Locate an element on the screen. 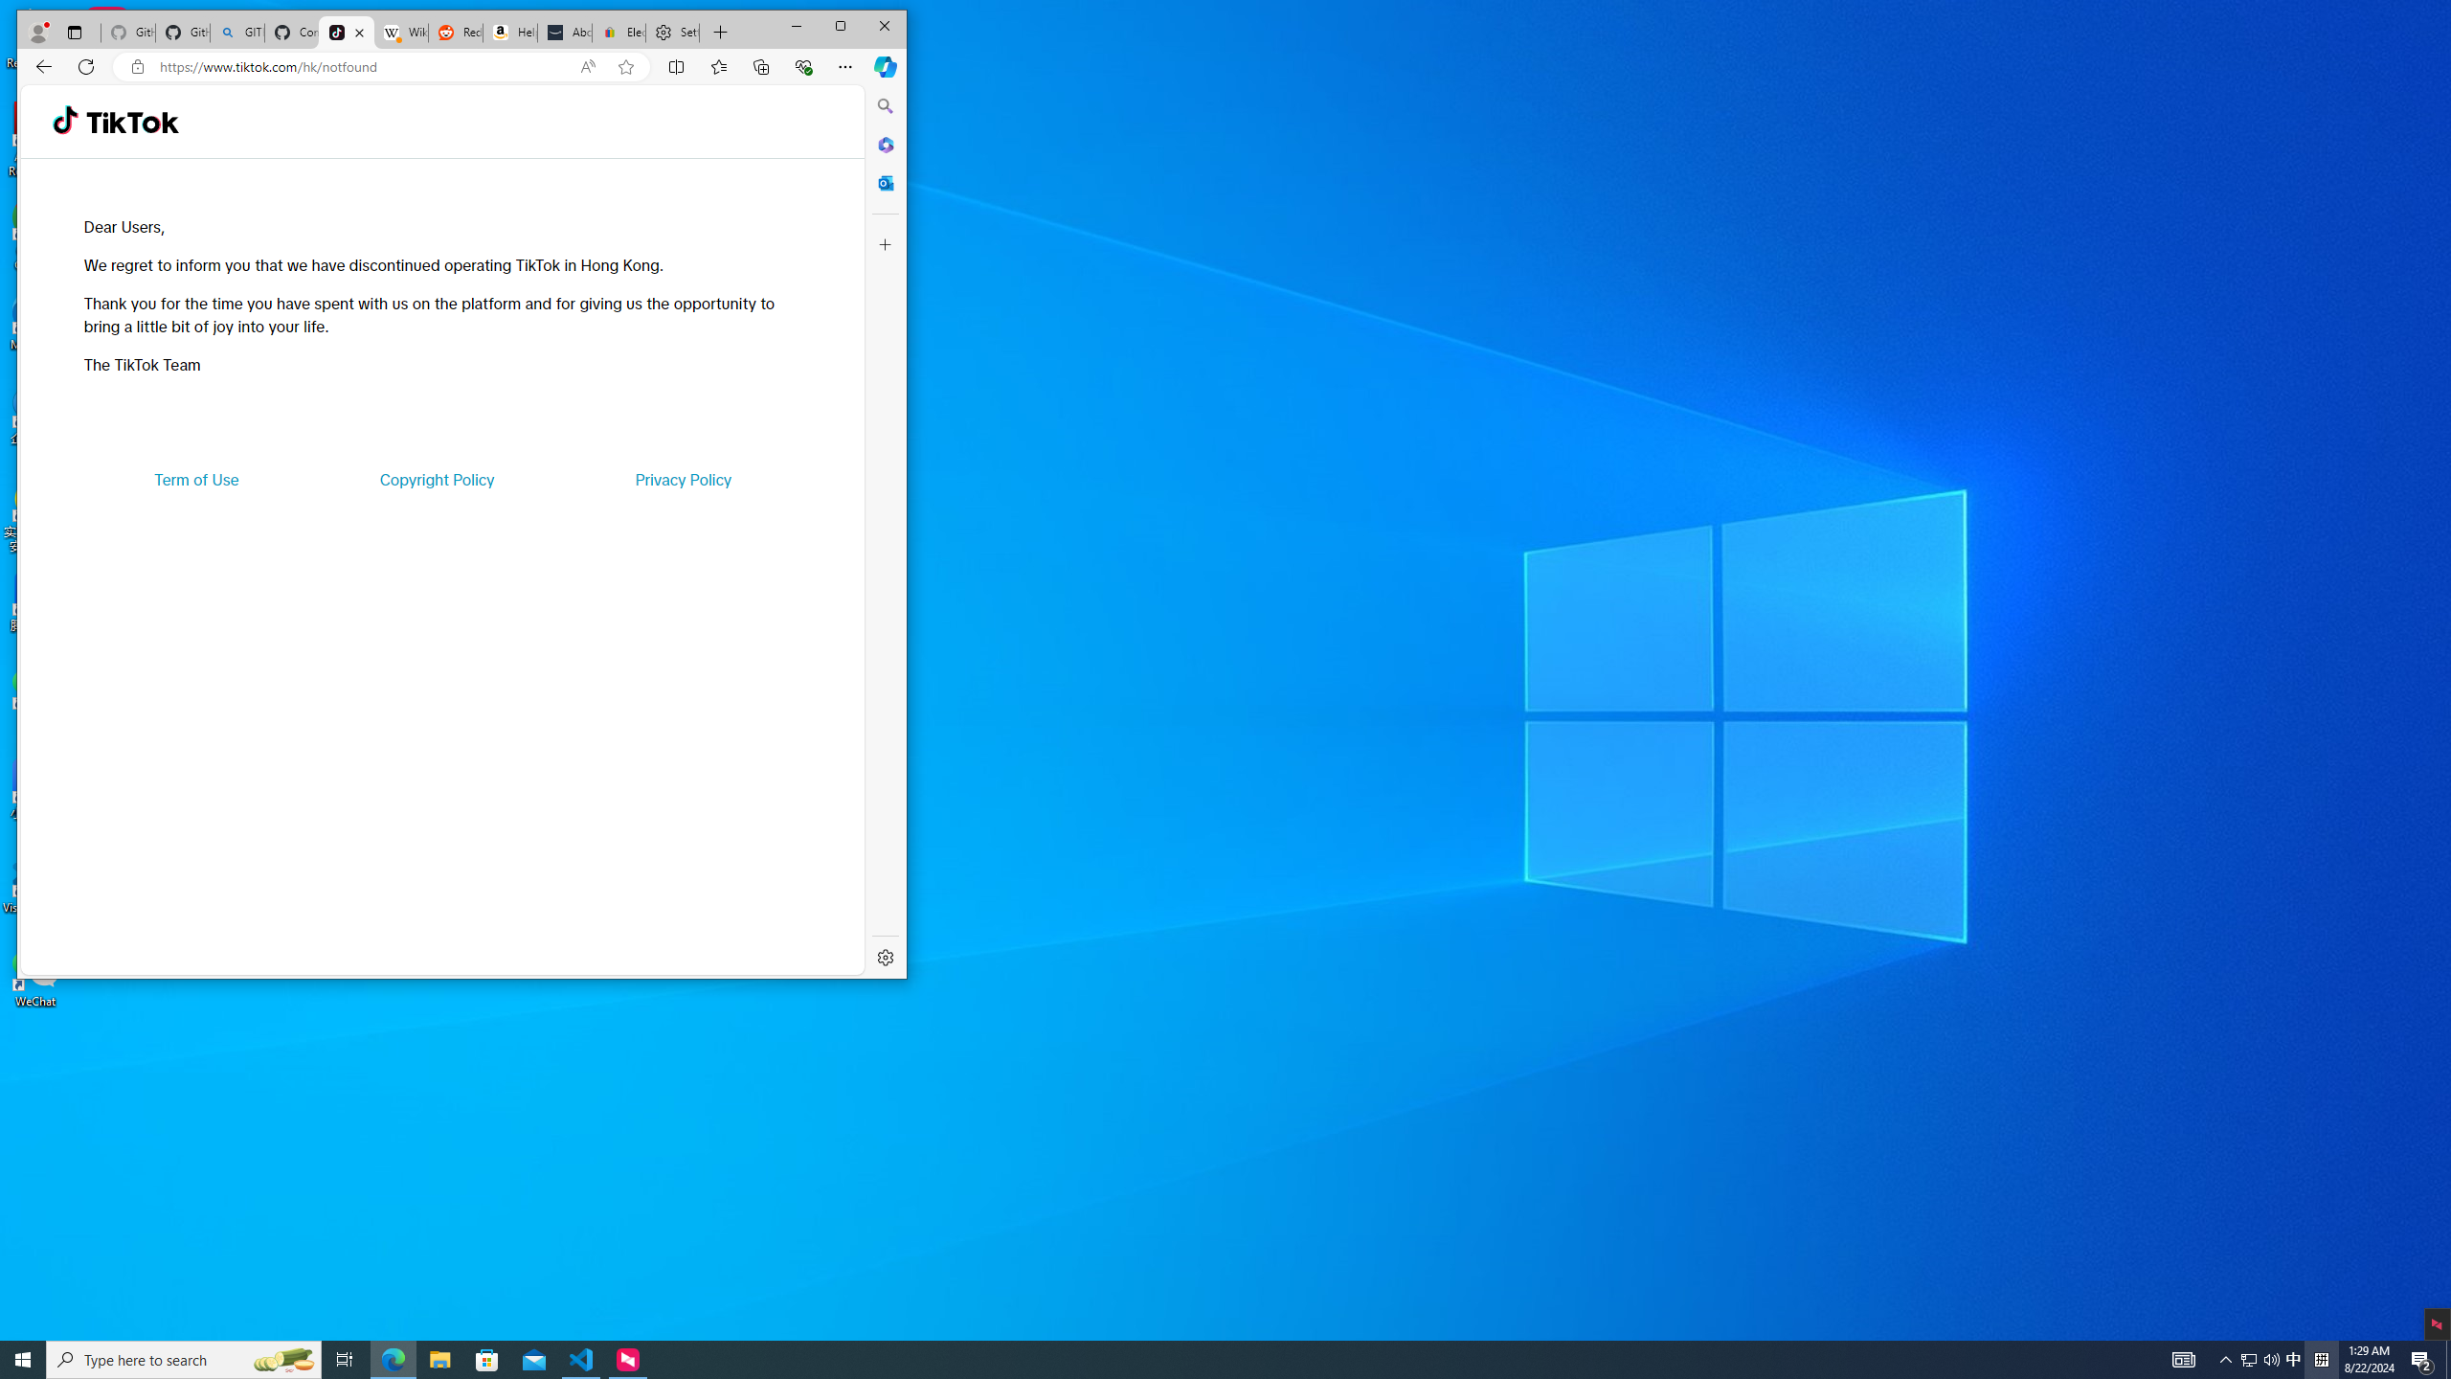 This screenshot has height=1379, width=2451. Copyright Policy is located at coordinates (437, 479).